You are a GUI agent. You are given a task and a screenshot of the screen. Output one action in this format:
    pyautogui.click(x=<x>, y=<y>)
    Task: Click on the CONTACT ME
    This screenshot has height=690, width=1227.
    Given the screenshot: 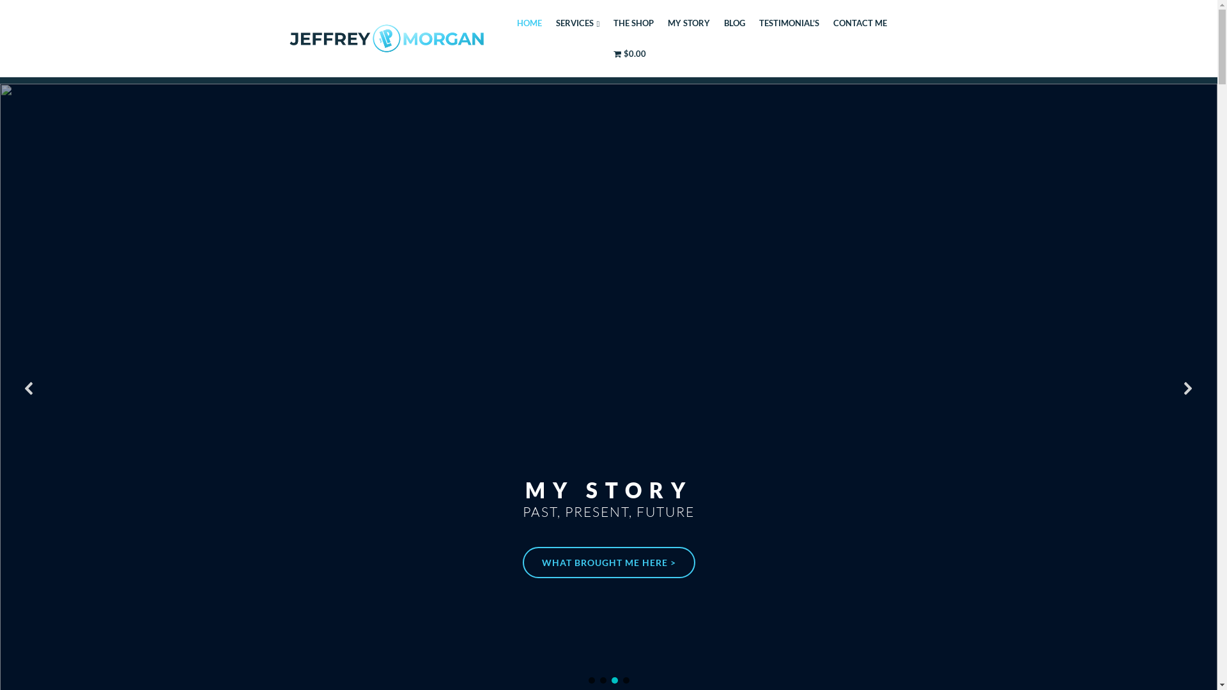 What is the action you would take?
    pyautogui.click(x=860, y=23)
    